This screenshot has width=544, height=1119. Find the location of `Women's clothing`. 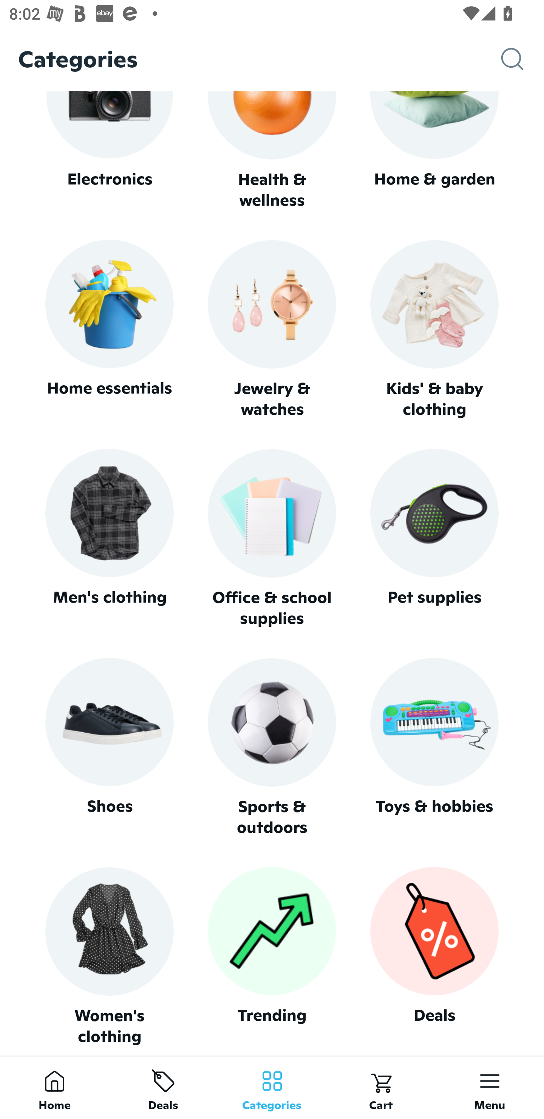

Women's clothing is located at coordinates (109, 956).